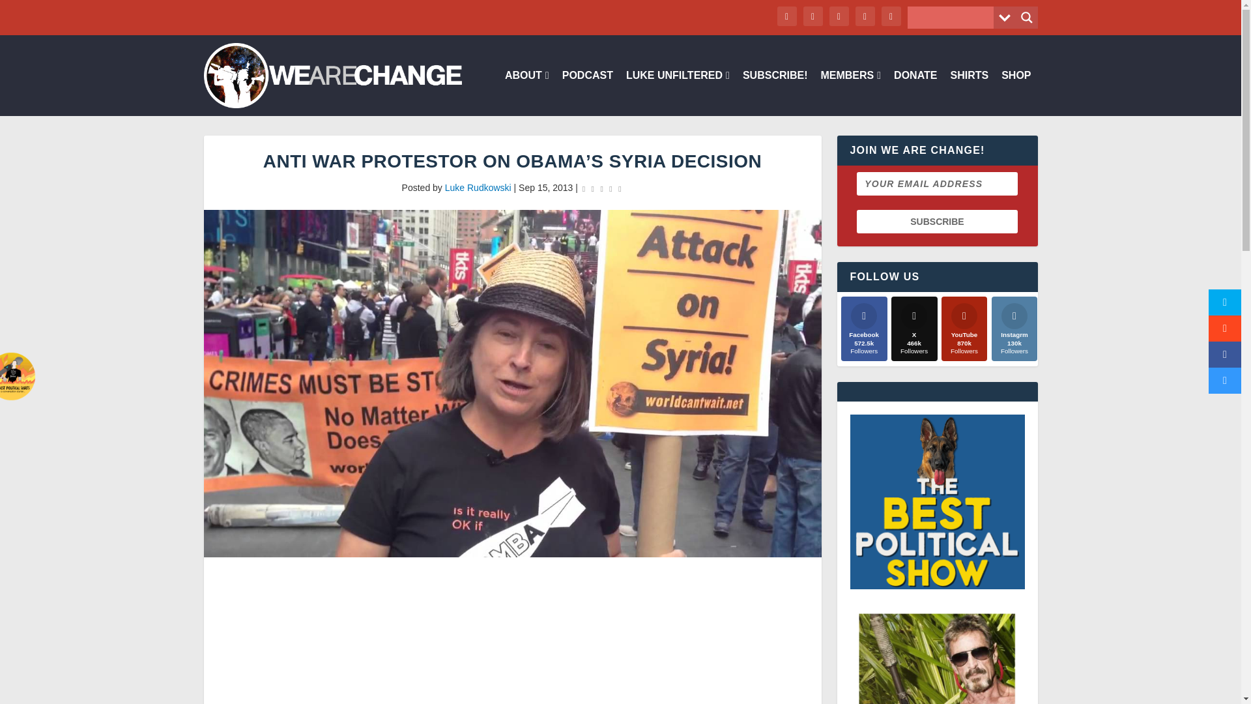 The height and width of the screenshot is (704, 1251). What do you see at coordinates (526, 93) in the screenshot?
I see `ABOUT` at bounding box center [526, 93].